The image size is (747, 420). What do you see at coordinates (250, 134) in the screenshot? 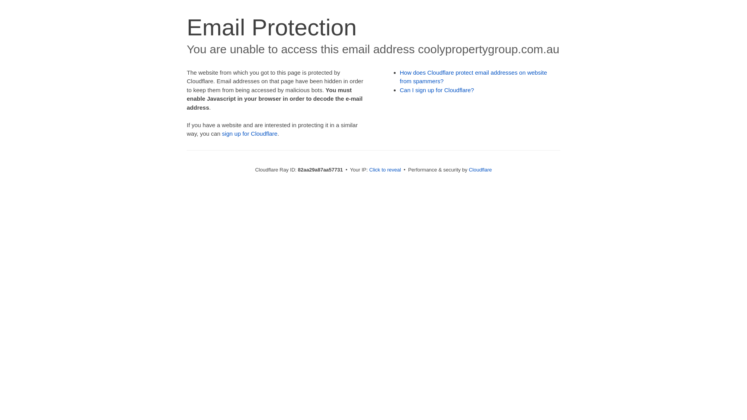
I see `sign up for Cloudflare` at bounding box center [250, 134].